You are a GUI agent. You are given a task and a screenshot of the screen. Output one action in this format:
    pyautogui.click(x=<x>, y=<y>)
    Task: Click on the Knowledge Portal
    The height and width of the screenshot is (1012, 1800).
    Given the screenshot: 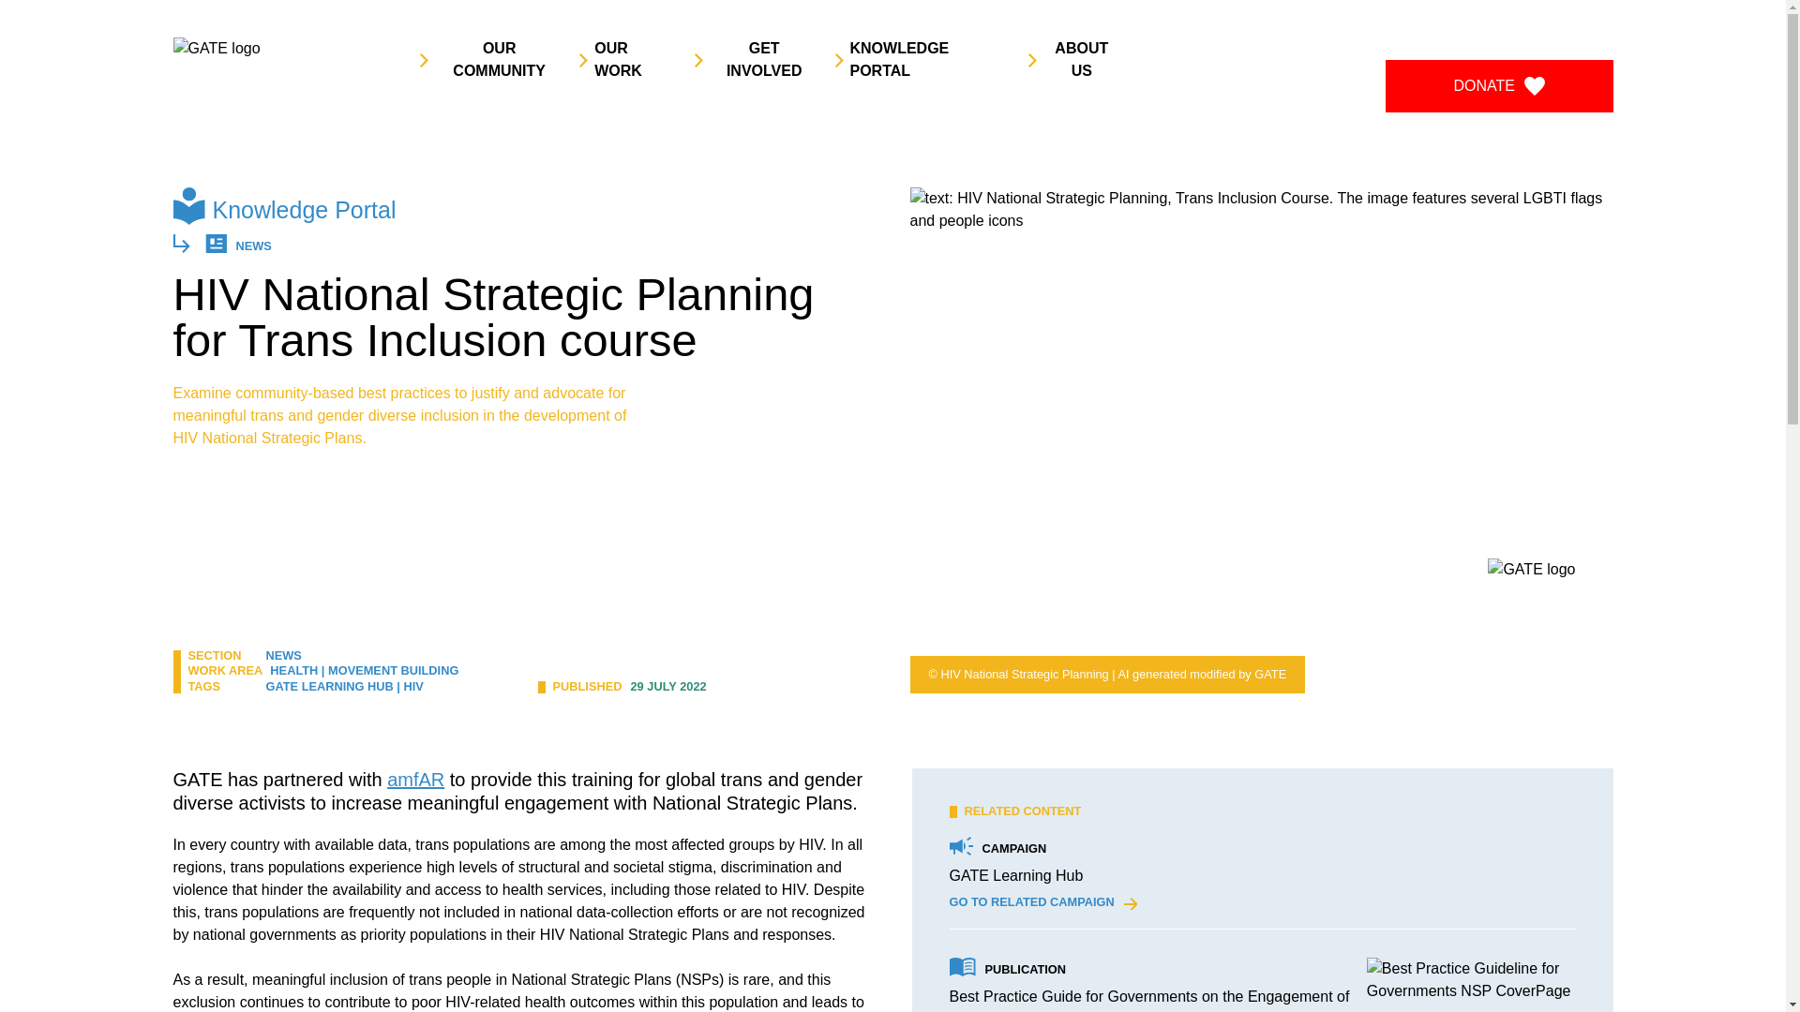 What is the action you would take?
    pyautogui.click(x=304, y=209)
    